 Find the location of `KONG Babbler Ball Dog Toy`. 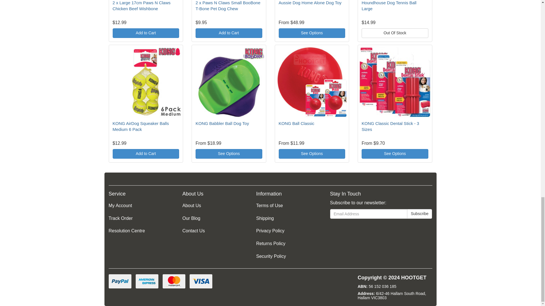

KONG Babbler Ball Dog Toy is located at coordinates (222, 123).